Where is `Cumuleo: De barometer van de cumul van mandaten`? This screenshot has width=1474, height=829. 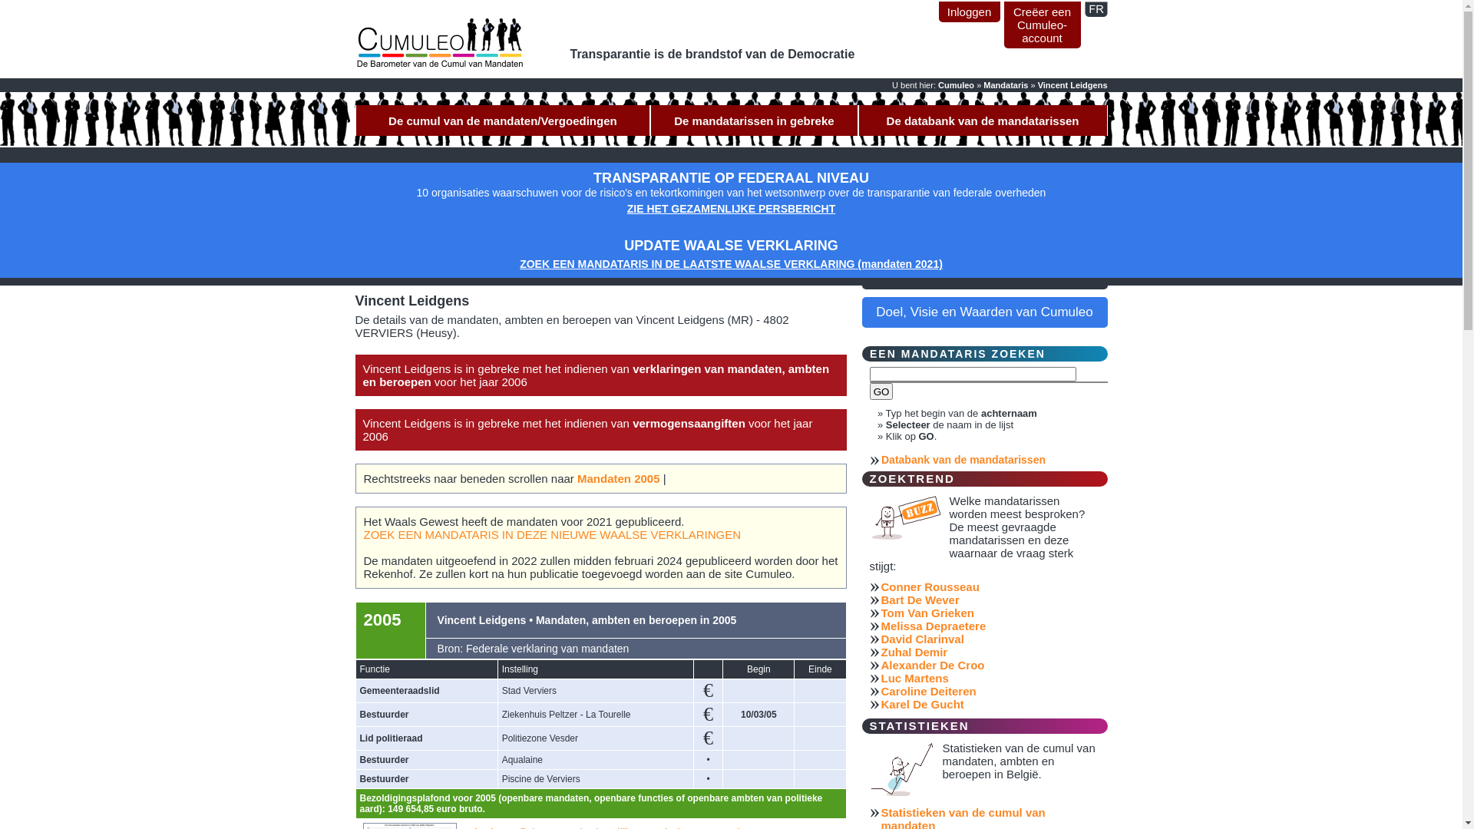 Cumuleo: De barometer van de cumul van mandaten is located at coordinates (439, 45).